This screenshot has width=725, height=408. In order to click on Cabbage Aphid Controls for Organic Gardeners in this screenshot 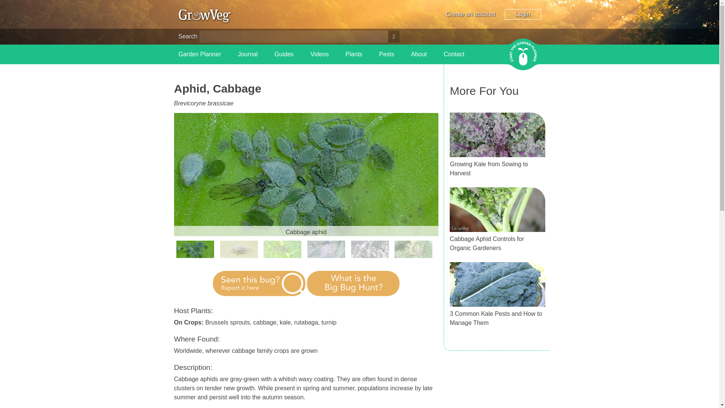, I will do `click(487, 243)`.